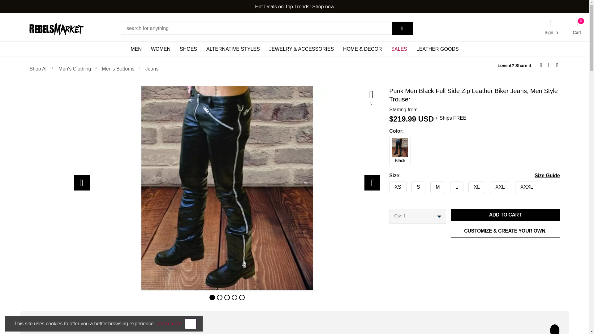  Describe the element at coordinates (161, 49) in the screenshot. I see `WOMEN` at that location.